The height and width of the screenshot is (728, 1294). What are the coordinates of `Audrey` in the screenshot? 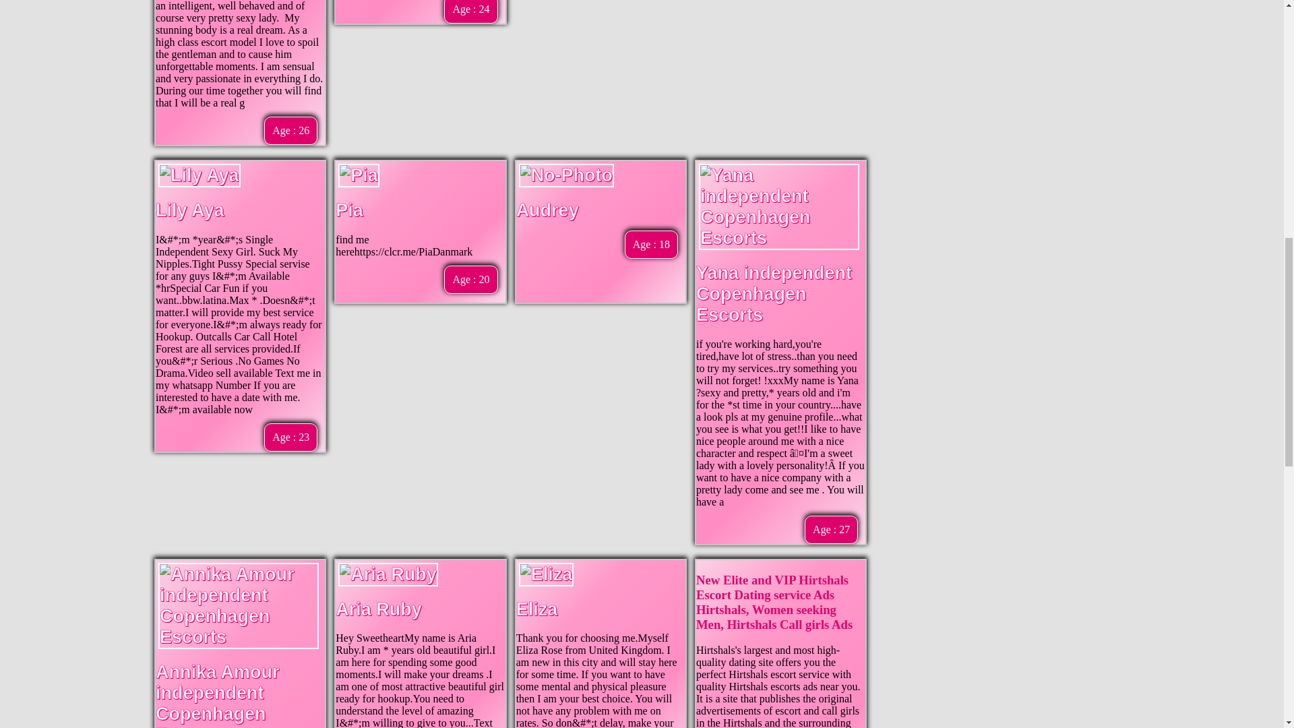 It's located at (547, 210).